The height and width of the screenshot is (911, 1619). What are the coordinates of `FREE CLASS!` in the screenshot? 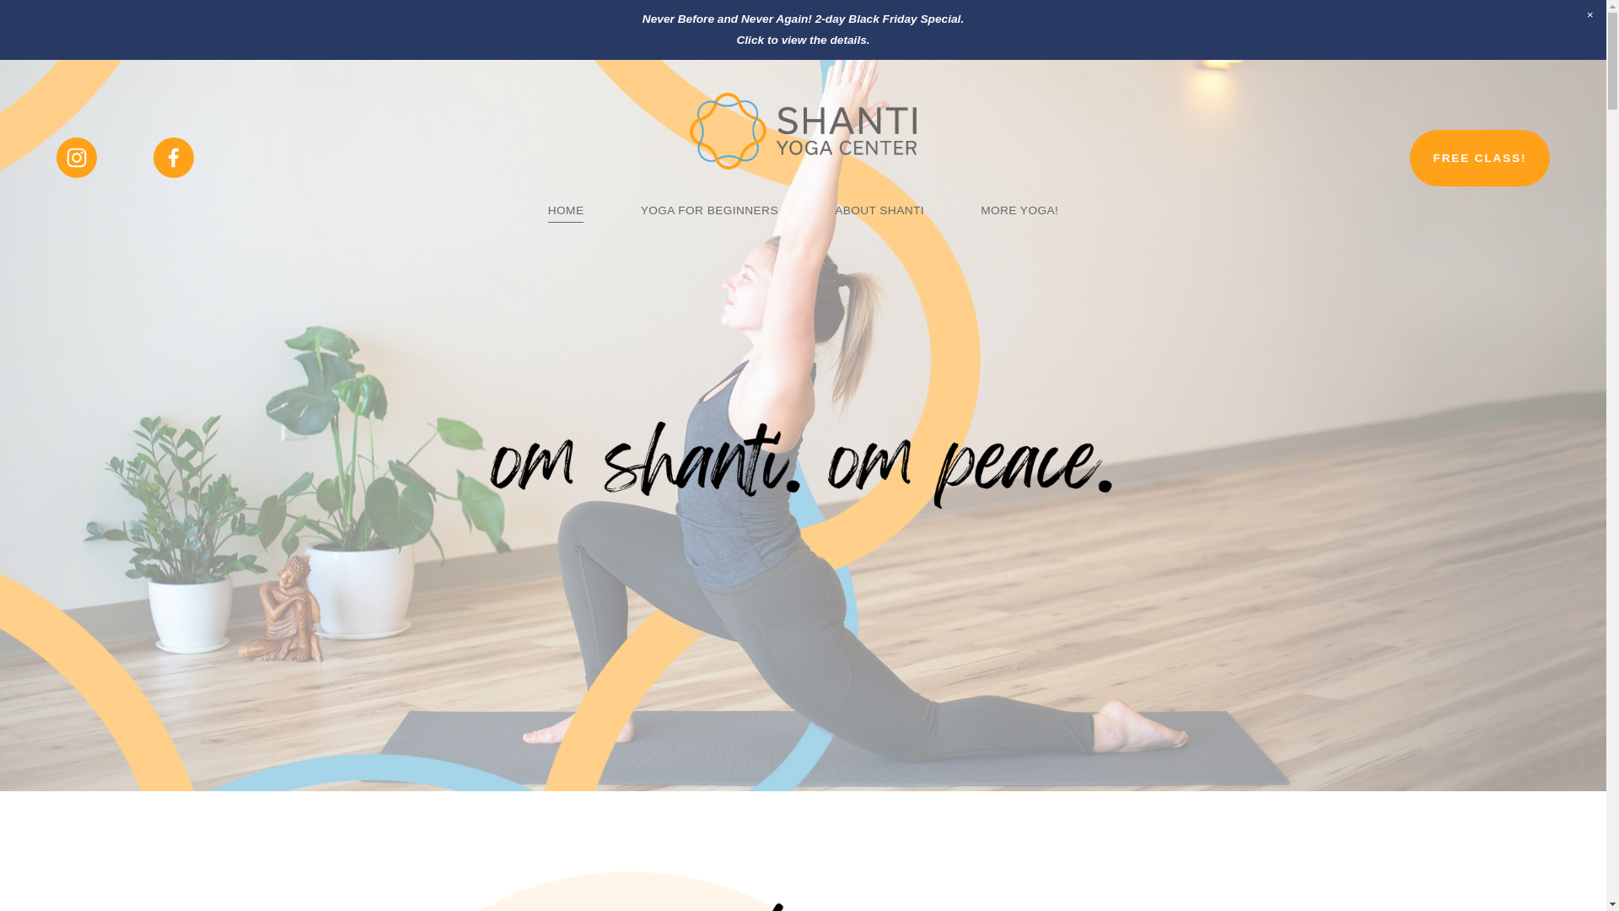 It's located at (1480, 159).